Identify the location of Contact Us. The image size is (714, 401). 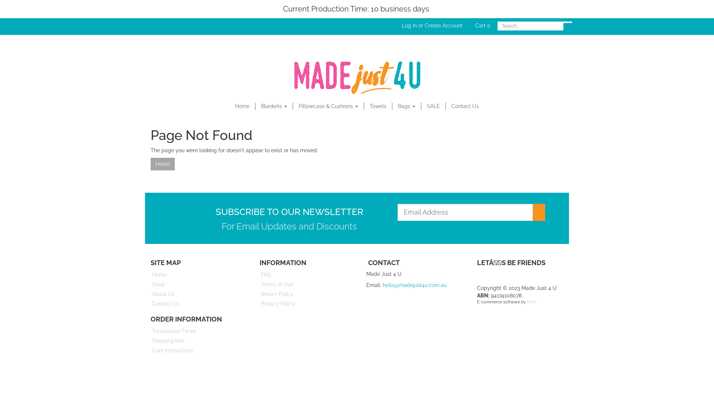
(465, 106).